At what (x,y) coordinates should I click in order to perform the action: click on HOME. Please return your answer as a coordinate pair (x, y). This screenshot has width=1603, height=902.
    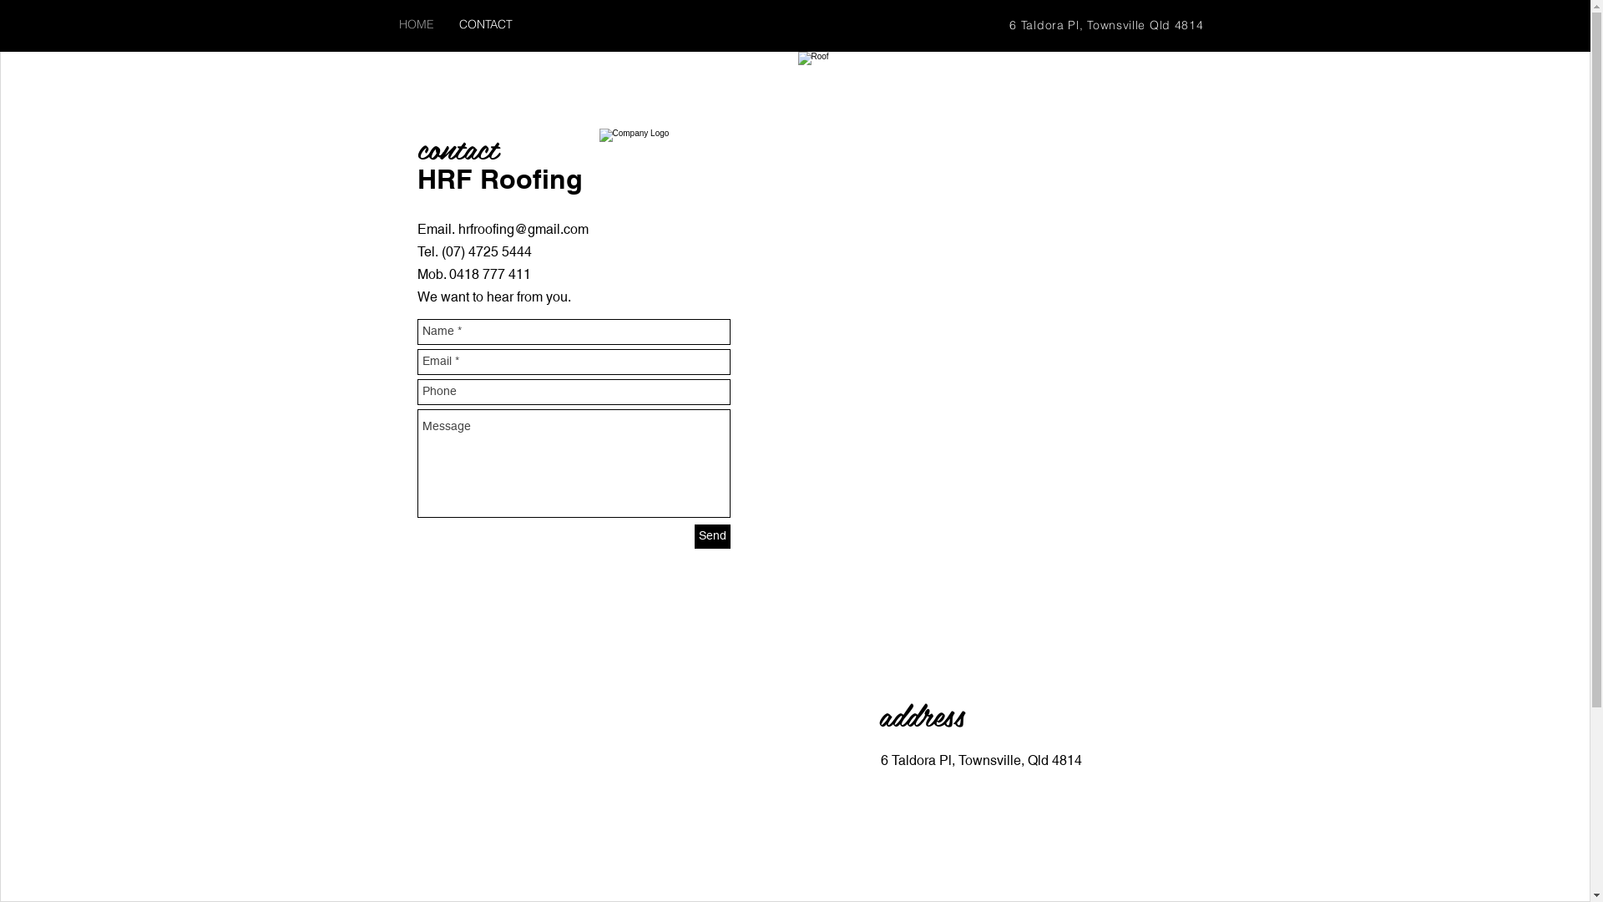
    Looking at the image, I should click on (416, 25).